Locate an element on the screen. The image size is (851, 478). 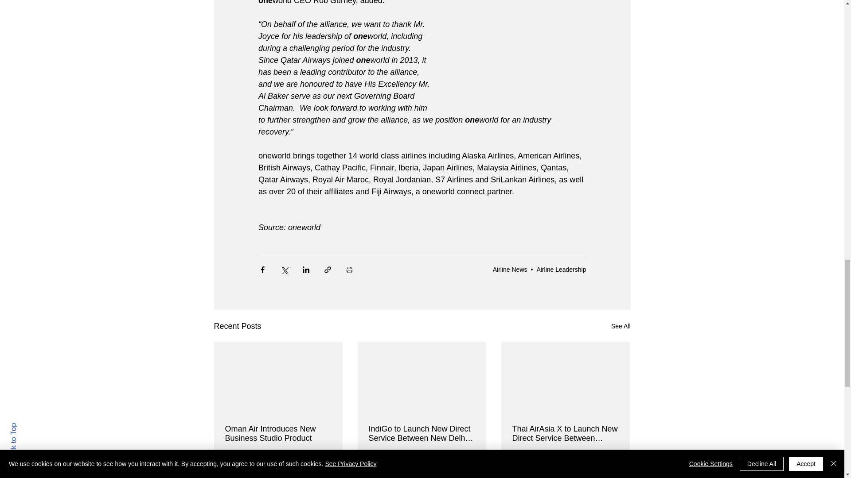
Airline Leadership is located at coordinates (561, 269).